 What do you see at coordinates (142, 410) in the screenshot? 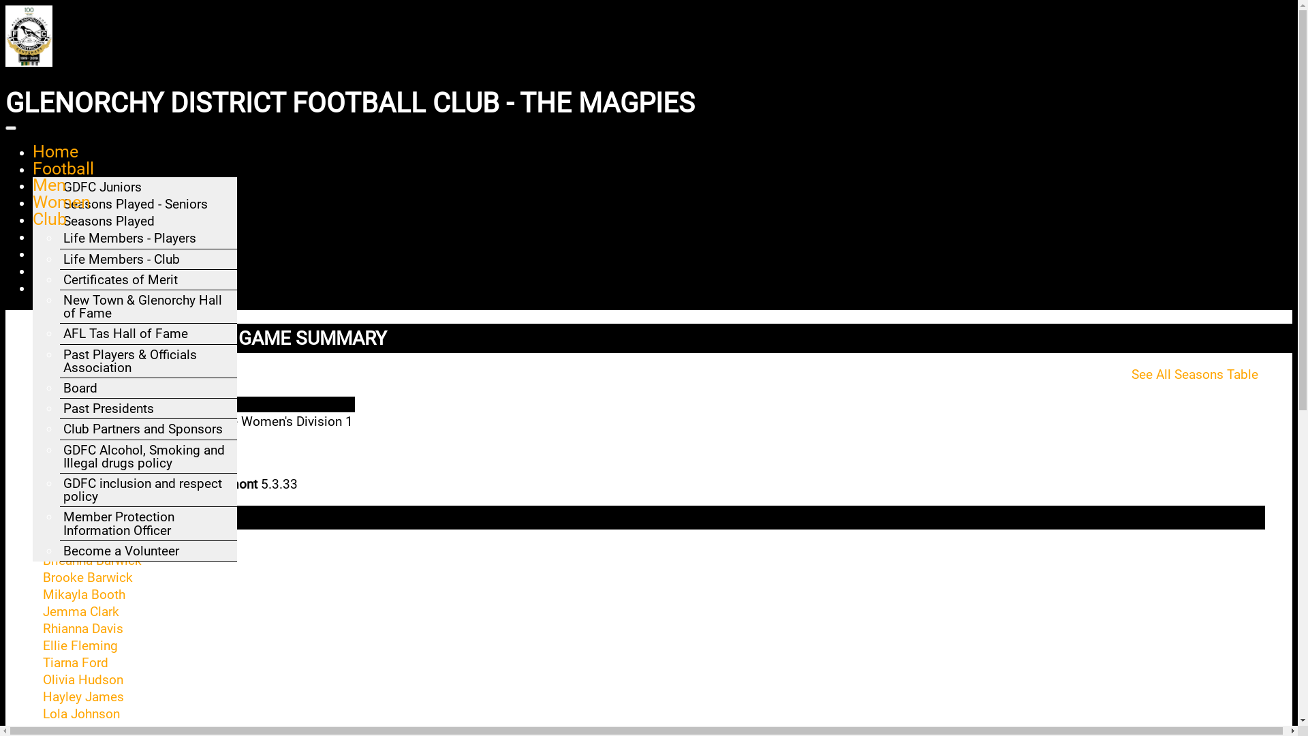
I see `Football Awards - Reserves` at bounding box center [142, 410].